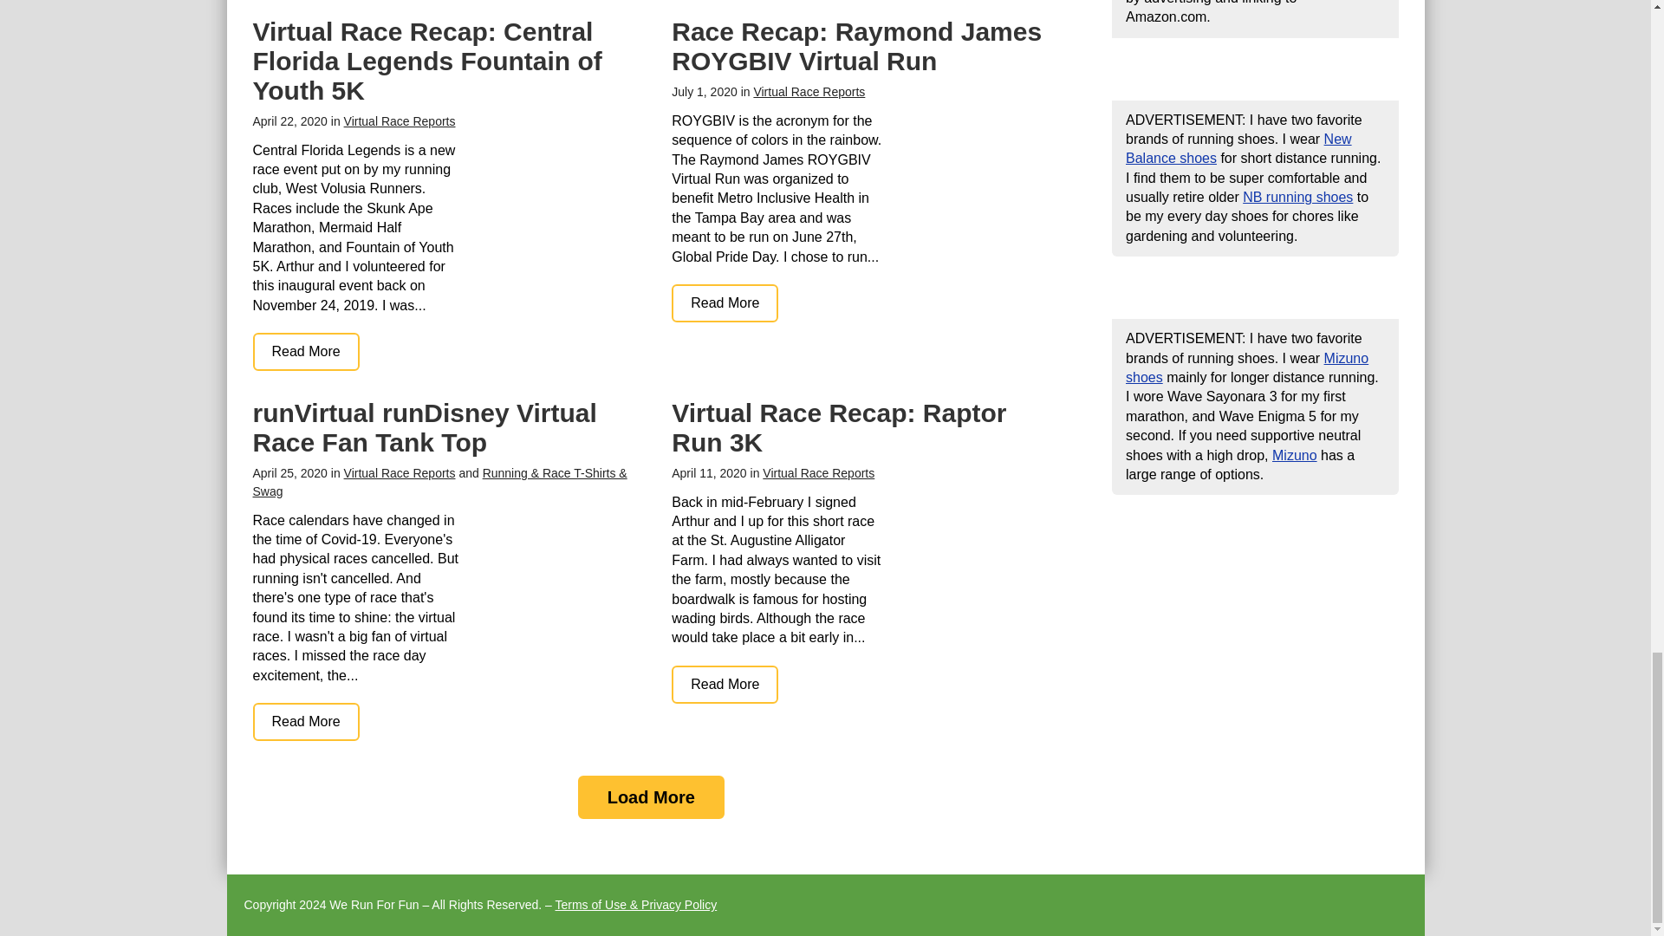  I want to click on Read More, so click(725, 685).